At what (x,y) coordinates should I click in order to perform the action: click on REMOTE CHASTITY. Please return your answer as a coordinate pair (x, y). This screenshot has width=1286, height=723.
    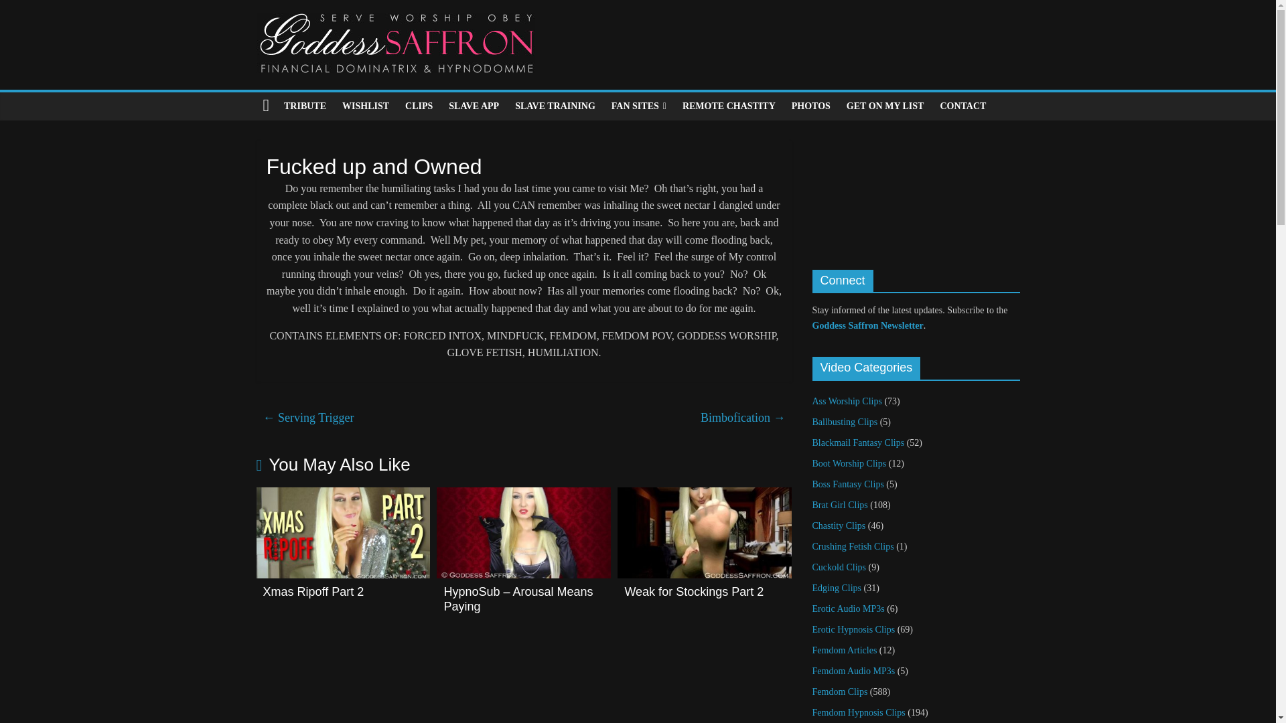
    Looking at the image, I should click on (729, 106).